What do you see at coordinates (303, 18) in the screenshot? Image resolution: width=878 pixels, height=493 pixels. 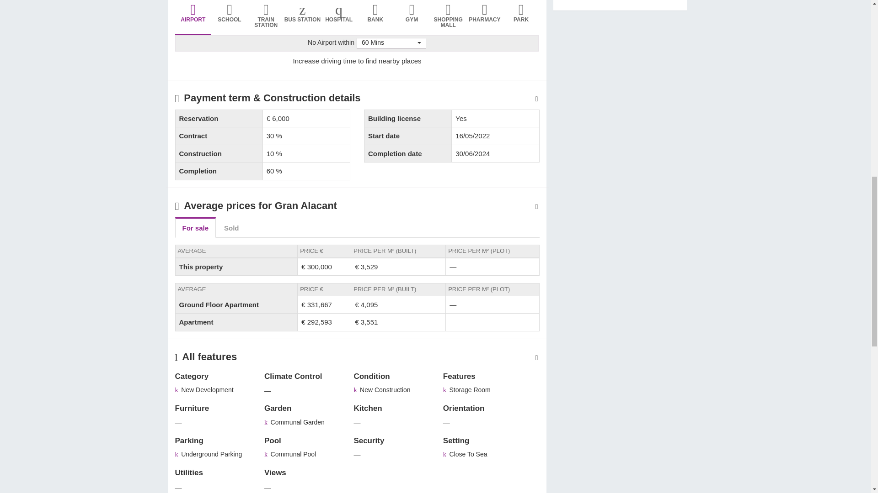 I see `BUS STATION` at bounding box center [303, 18].